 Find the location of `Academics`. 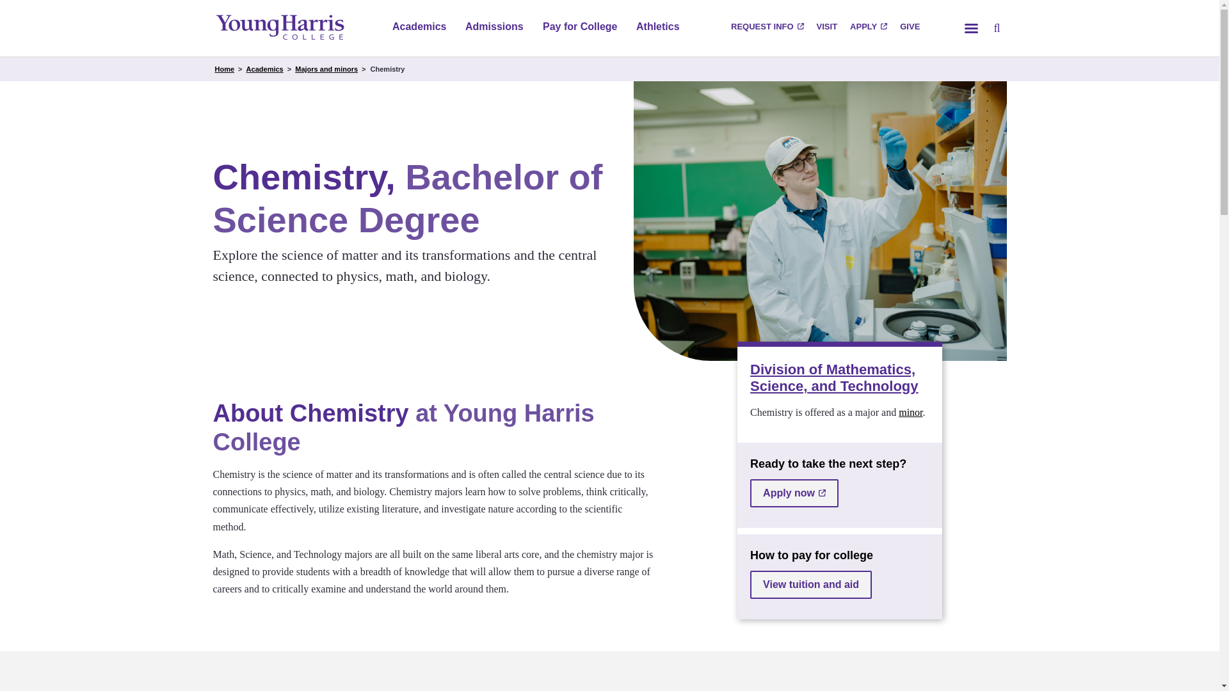

Academics is located at coordinates (419, 28).